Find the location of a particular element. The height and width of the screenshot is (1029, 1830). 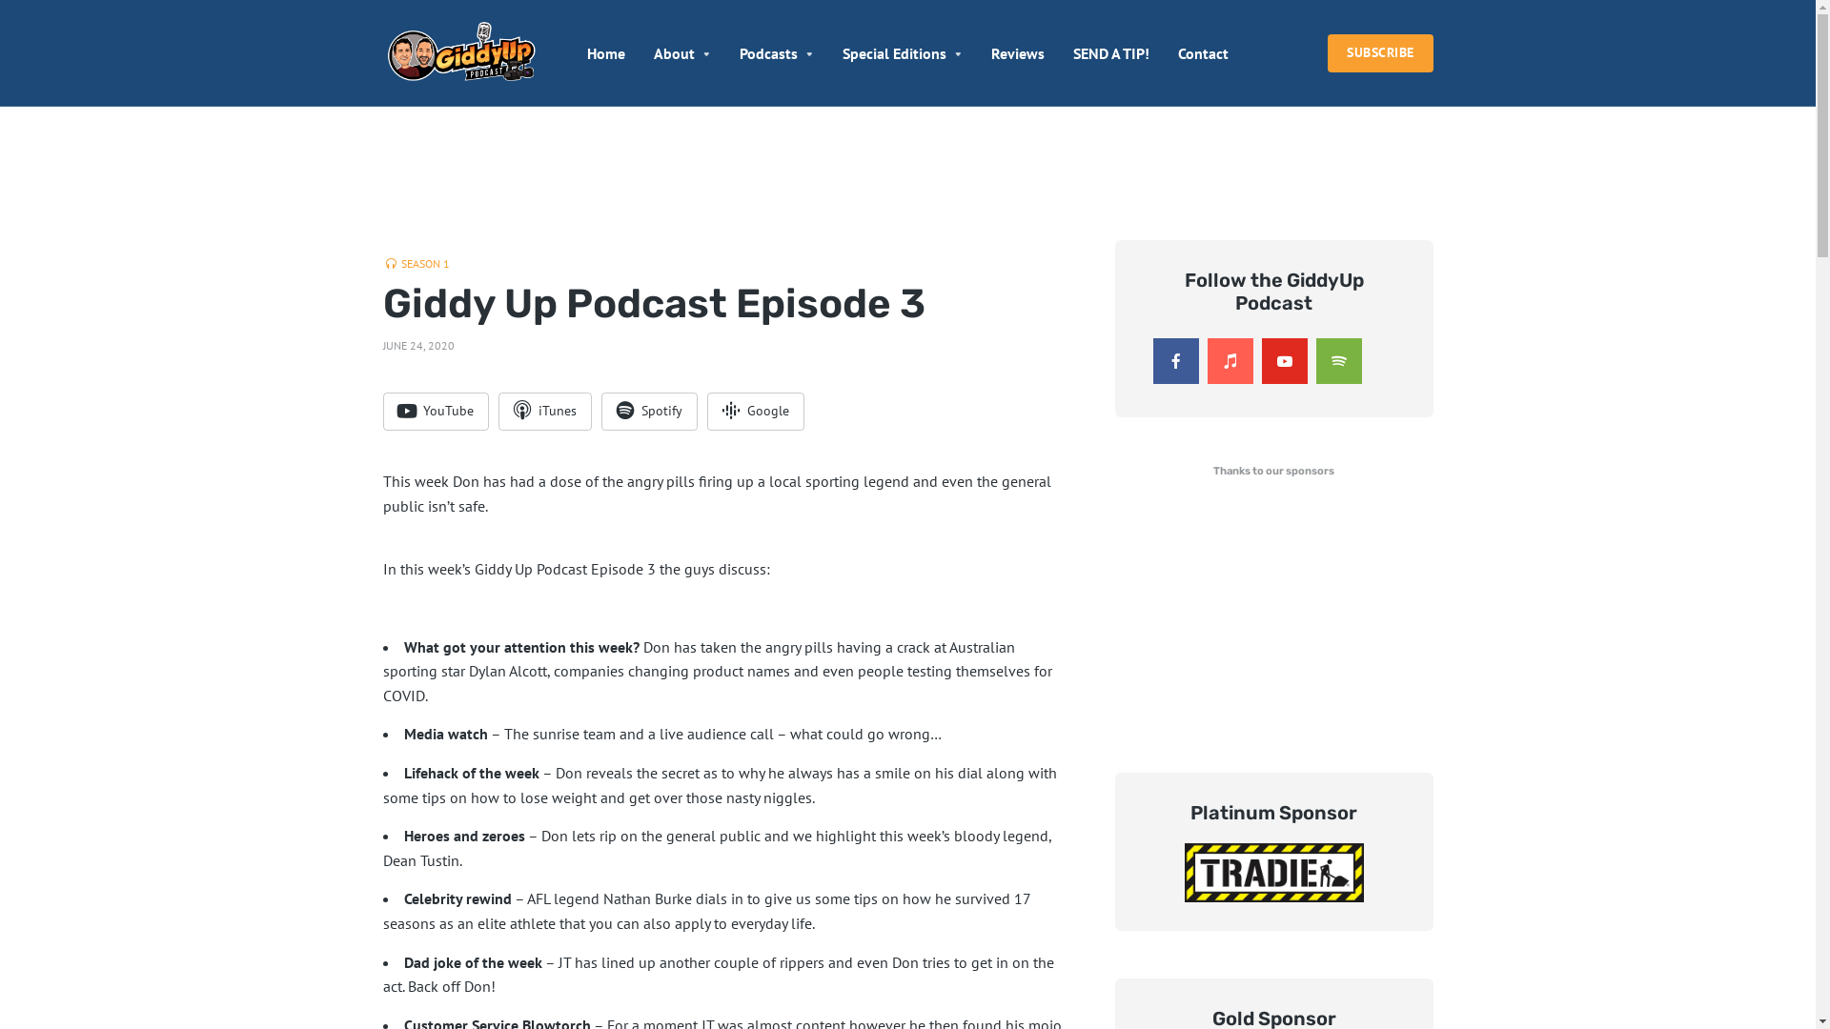

Google is located at coordinates (756, 412).